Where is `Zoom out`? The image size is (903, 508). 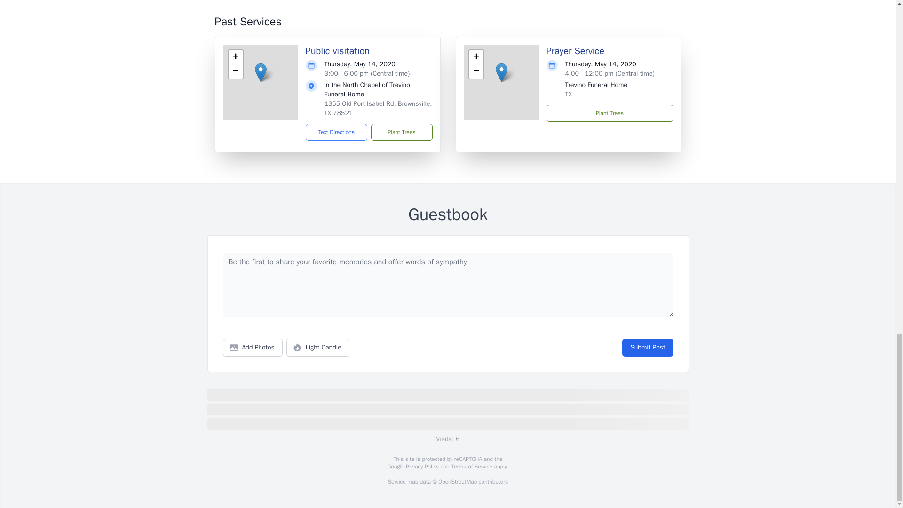
Zoom out is located at coordinates (235, 71).